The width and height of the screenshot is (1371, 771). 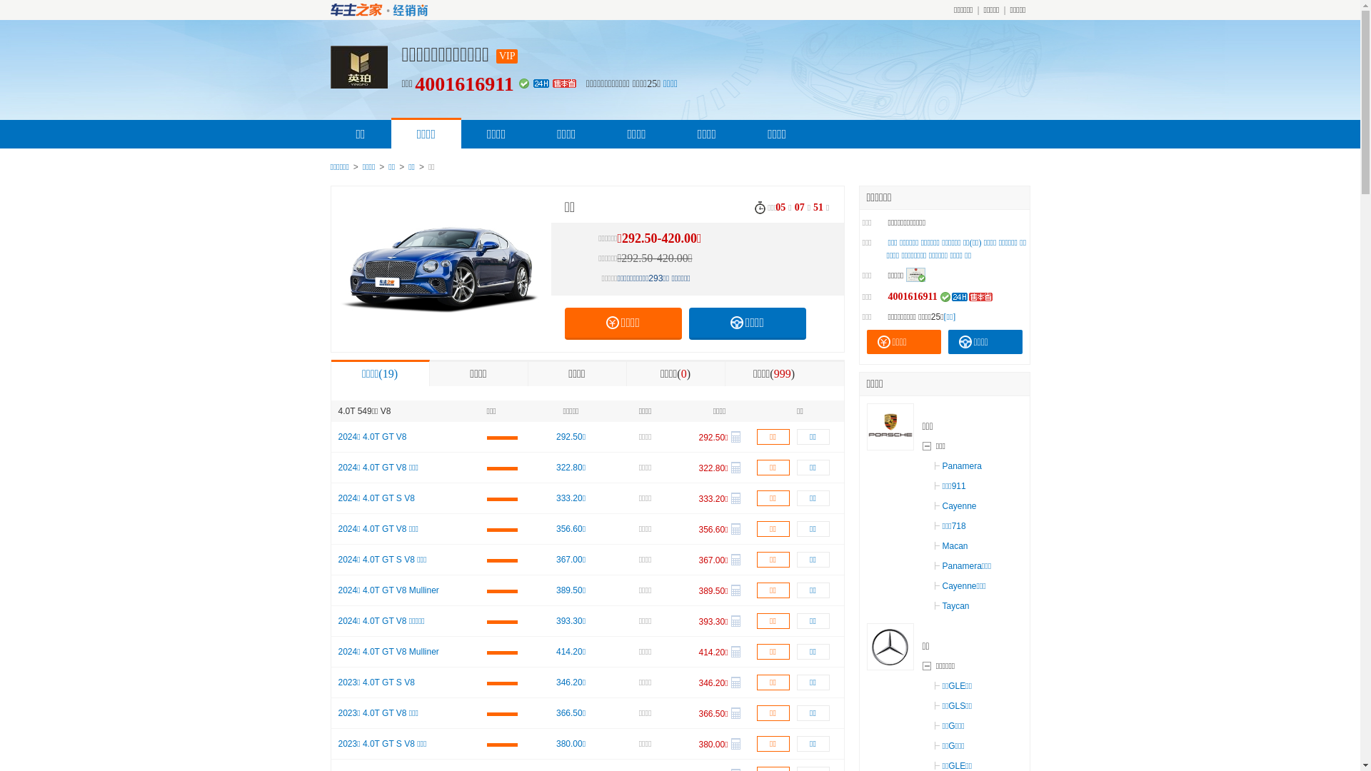 What do you see at coordinates (955, 506) in the screenshot?
I see `Cayenne` at bounding box center [955, 506].